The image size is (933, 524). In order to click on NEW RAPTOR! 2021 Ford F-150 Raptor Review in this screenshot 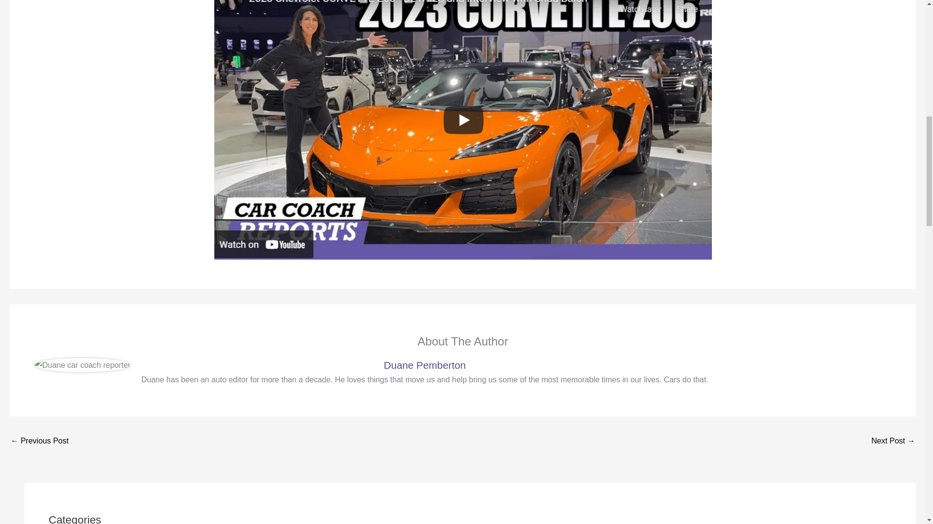, I will do `click(893, 442)`.